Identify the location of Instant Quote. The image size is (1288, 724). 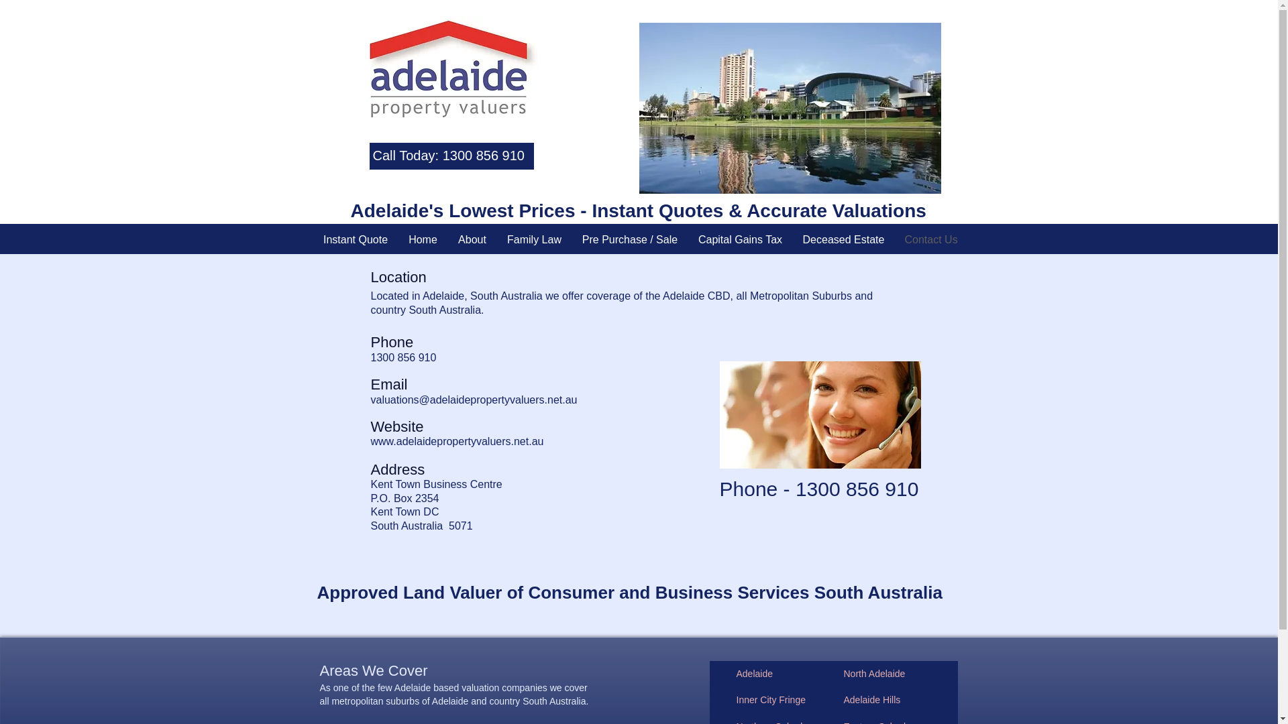
(356, 240).